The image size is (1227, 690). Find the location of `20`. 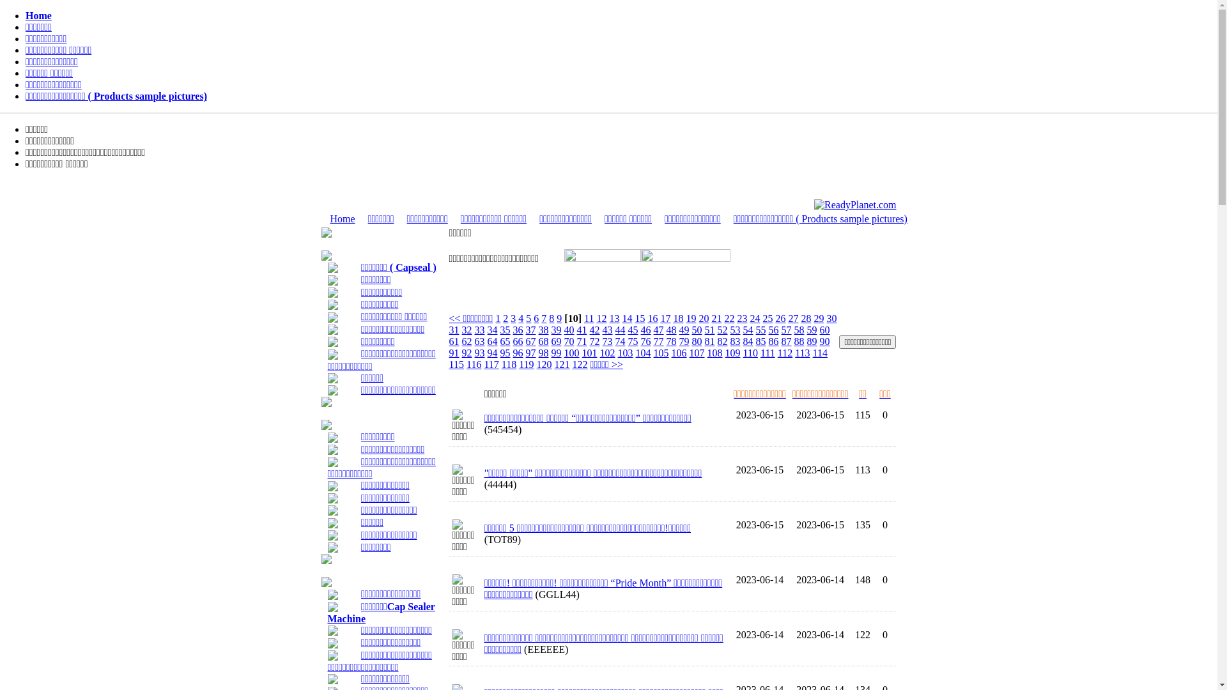

20 is located at coordinates (704, 318).